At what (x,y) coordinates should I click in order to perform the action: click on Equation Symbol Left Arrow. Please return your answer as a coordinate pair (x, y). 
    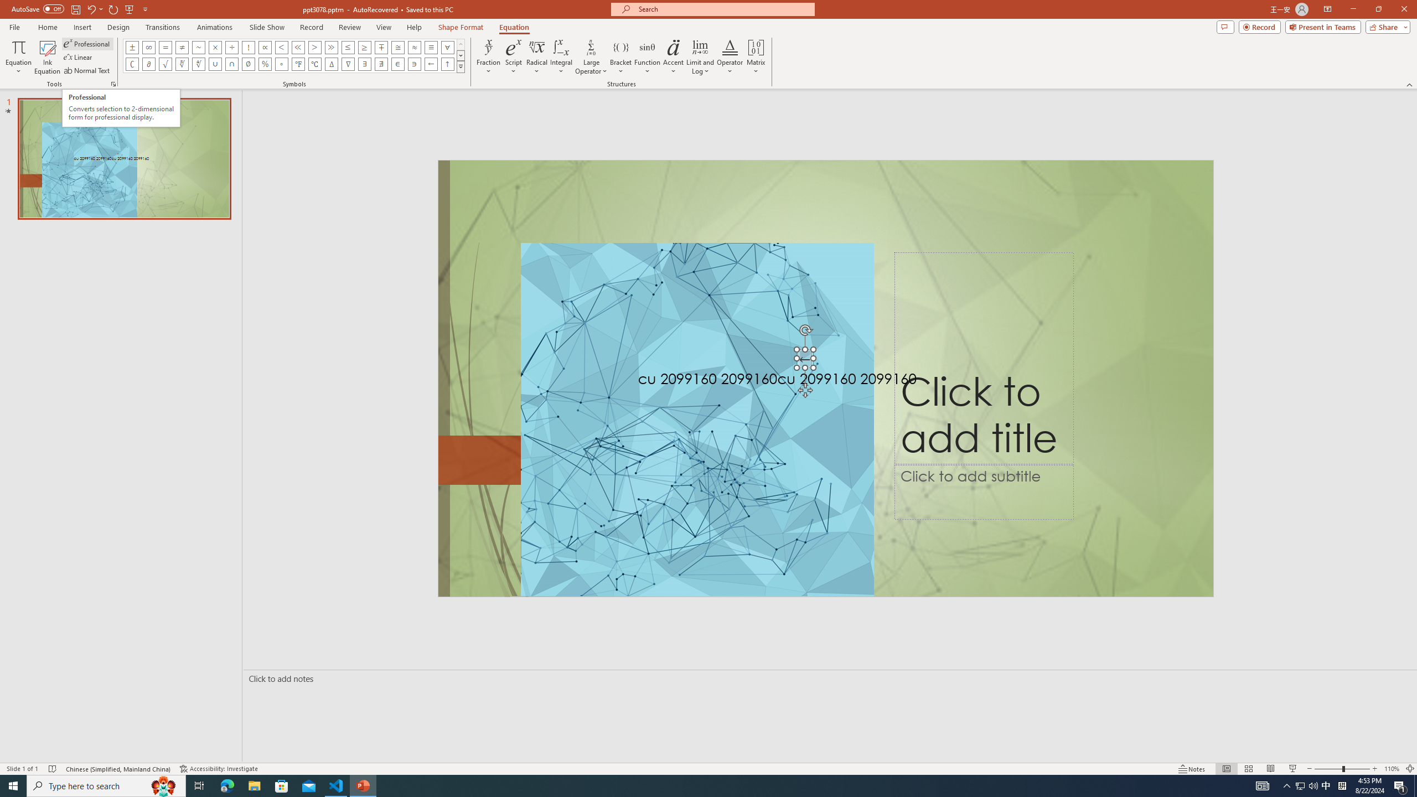
    Looking at the image, I should click on (431, 64).